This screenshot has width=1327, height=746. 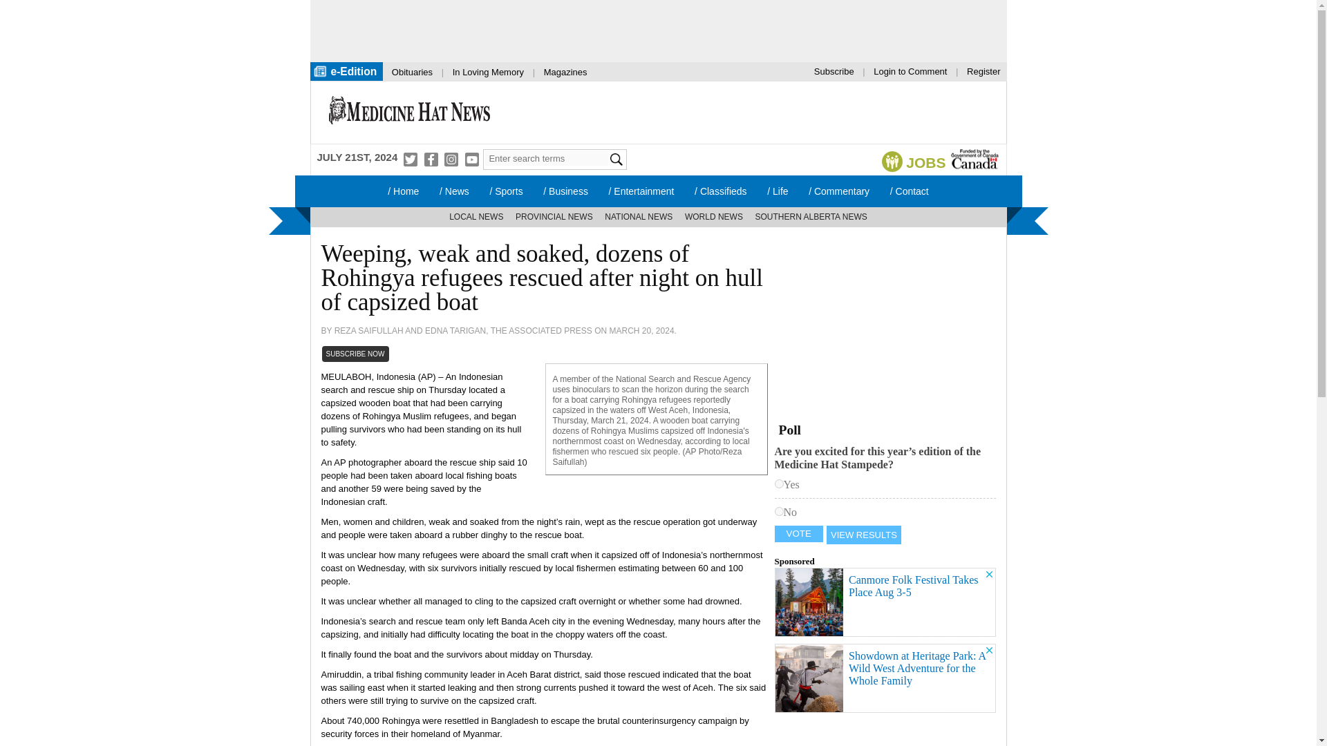 What do you see at coordinates (754, 112) in the screenshot?
I see `3rd party ad content` at bounding box center [754, 112].